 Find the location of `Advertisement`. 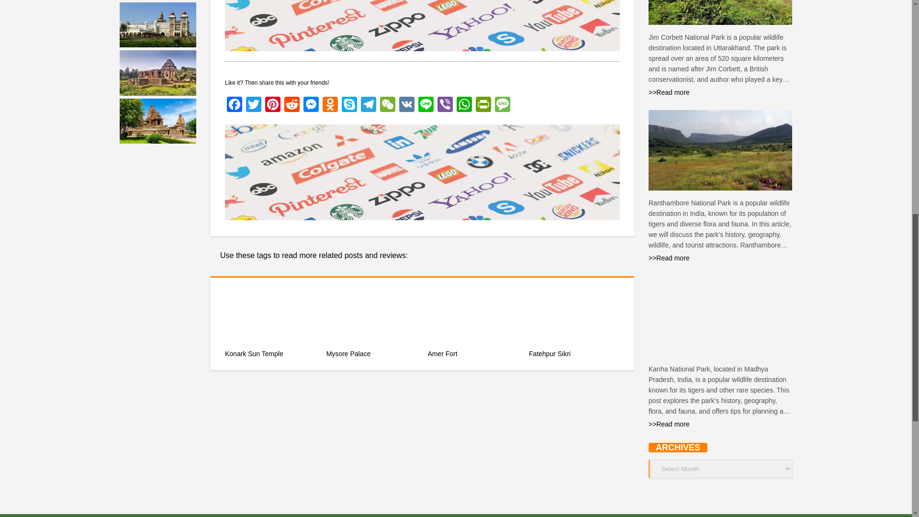

Advertisement is located at coordinates (422, 25).